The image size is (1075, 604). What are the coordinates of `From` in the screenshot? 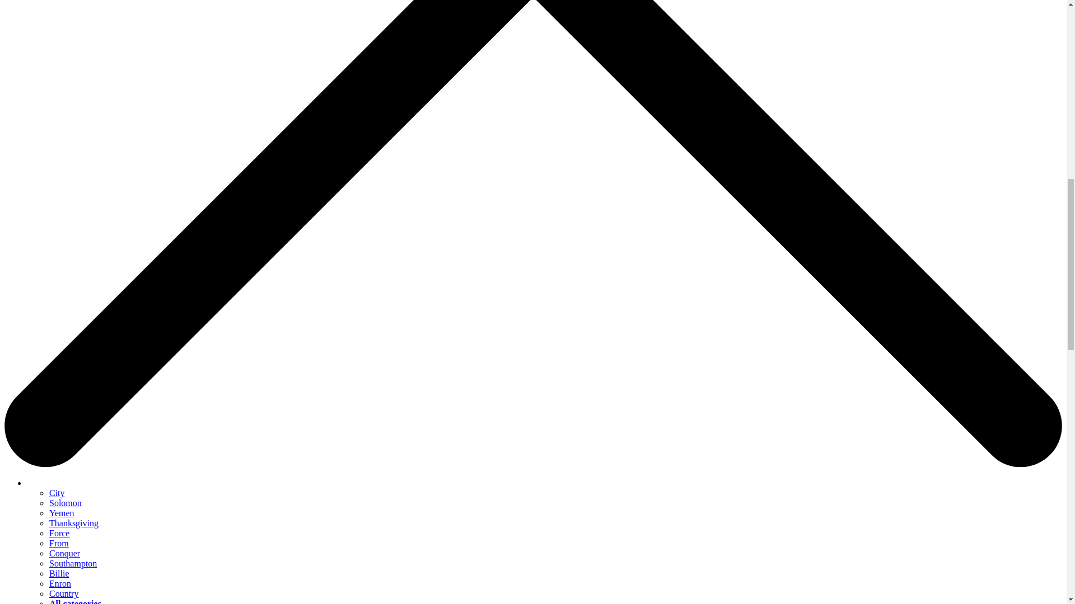 It's located at (59, 543).